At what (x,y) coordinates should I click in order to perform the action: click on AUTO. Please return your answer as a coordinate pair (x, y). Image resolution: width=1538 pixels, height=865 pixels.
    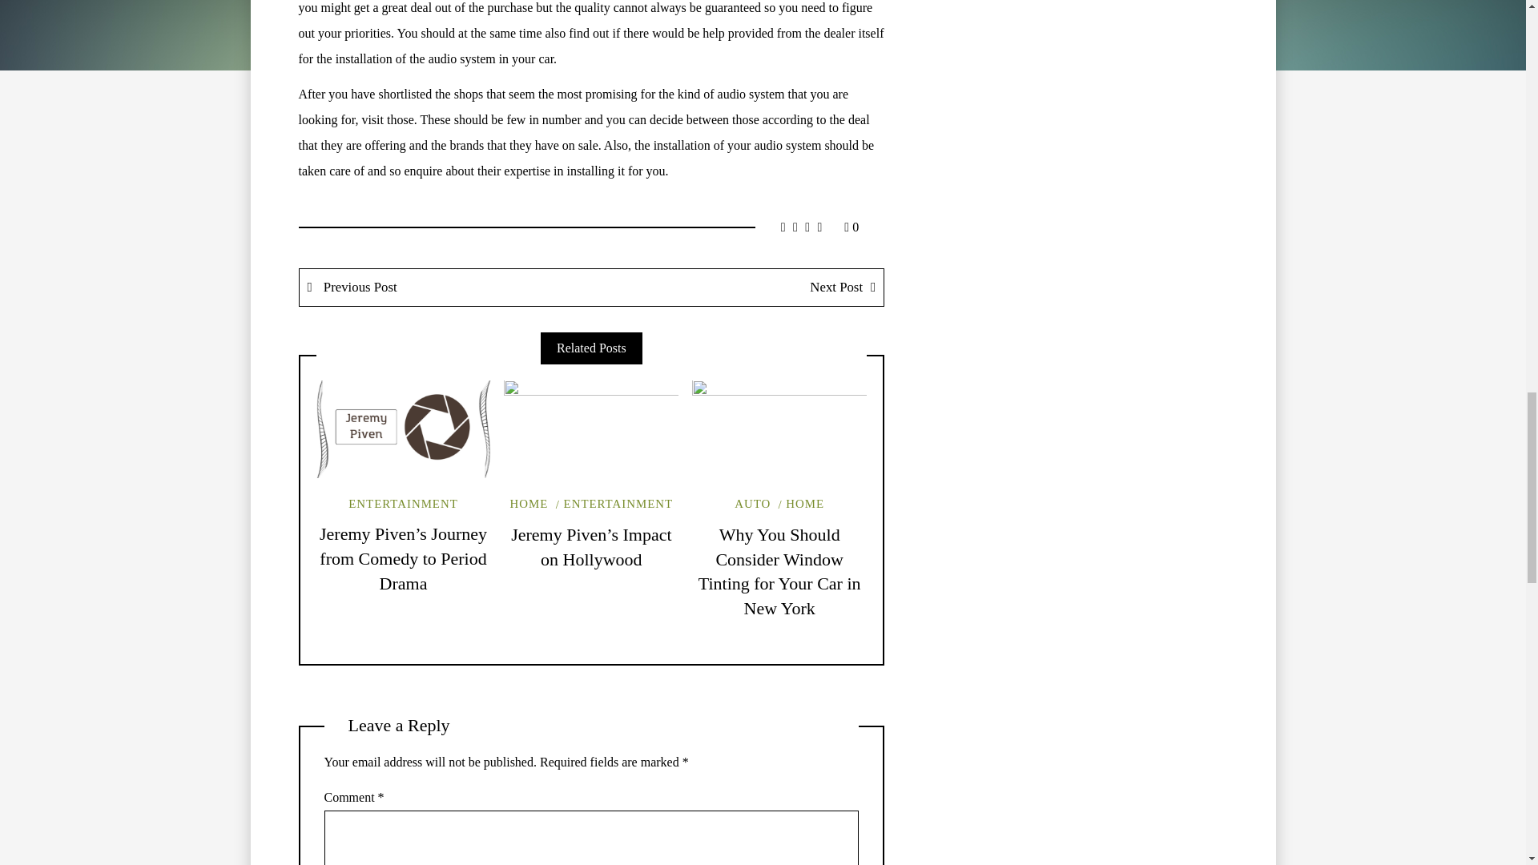
    Looking at the image, I should click on (752, 504).